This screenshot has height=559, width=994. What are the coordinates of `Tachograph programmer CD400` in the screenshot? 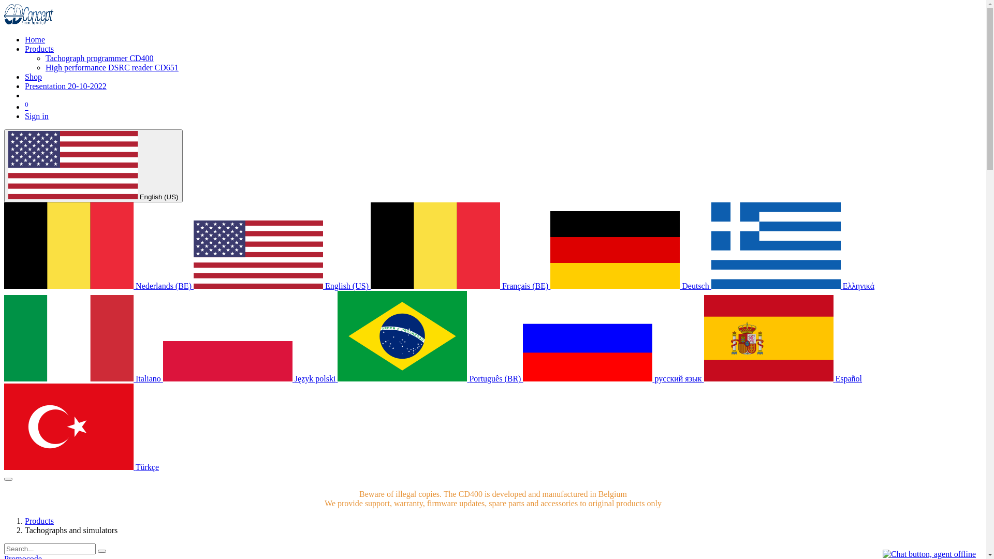 It's located at (99, 58).